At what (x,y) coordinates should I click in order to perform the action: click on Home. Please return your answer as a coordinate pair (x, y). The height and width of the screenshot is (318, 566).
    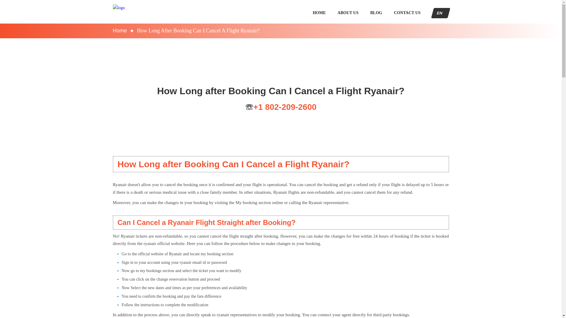
    Looking at the image, I should click on (120, 31).